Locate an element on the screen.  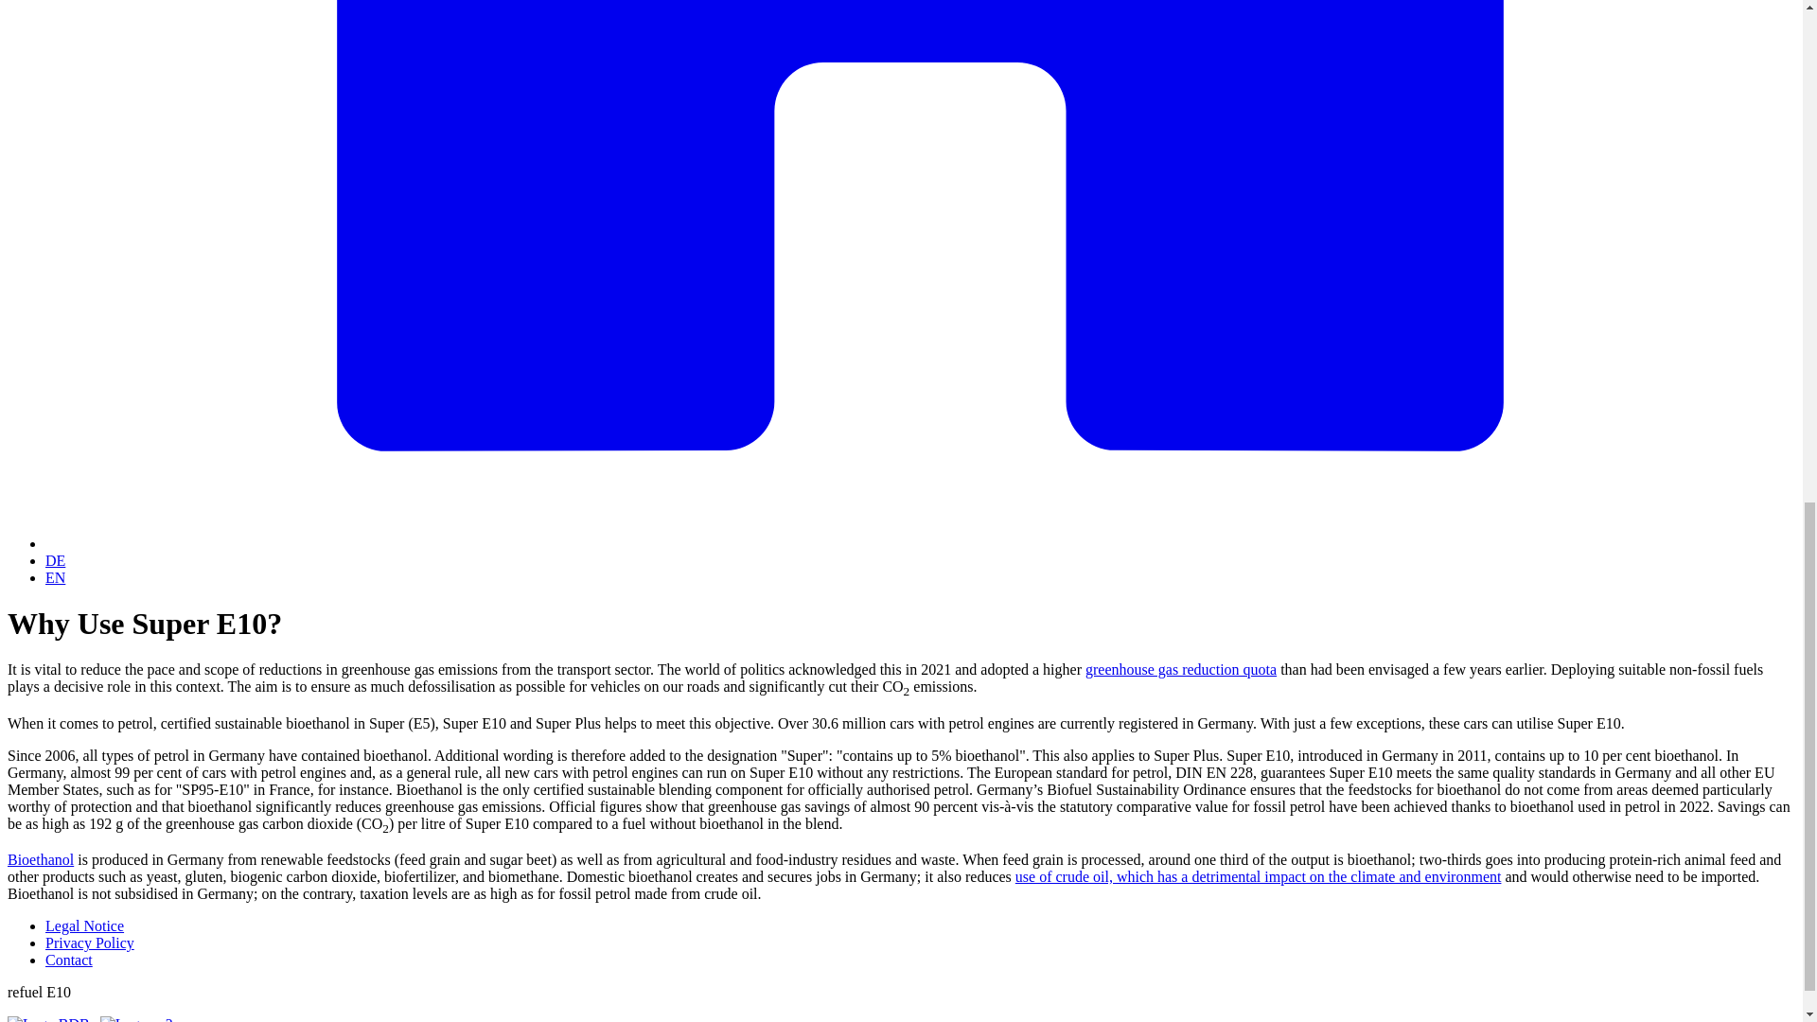
DE is located at coordinates (55, 560).